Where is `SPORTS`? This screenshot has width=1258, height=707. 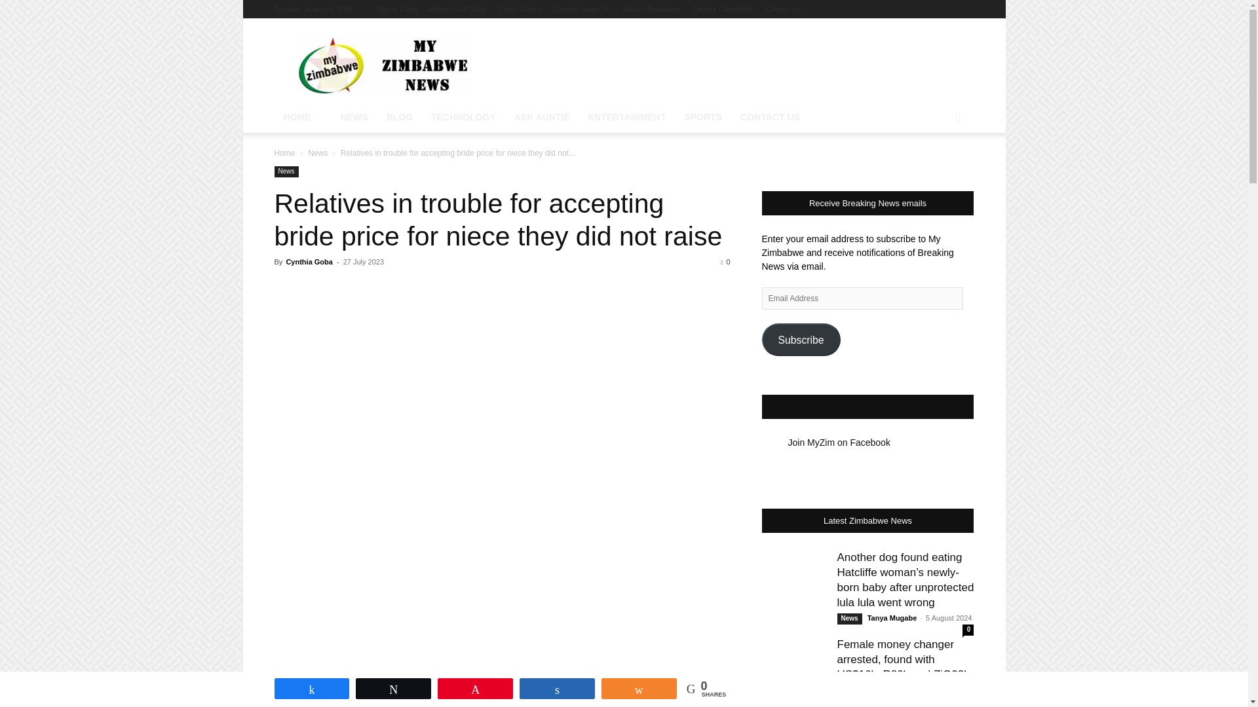
SPORTS is located at coordinates (704, 117).